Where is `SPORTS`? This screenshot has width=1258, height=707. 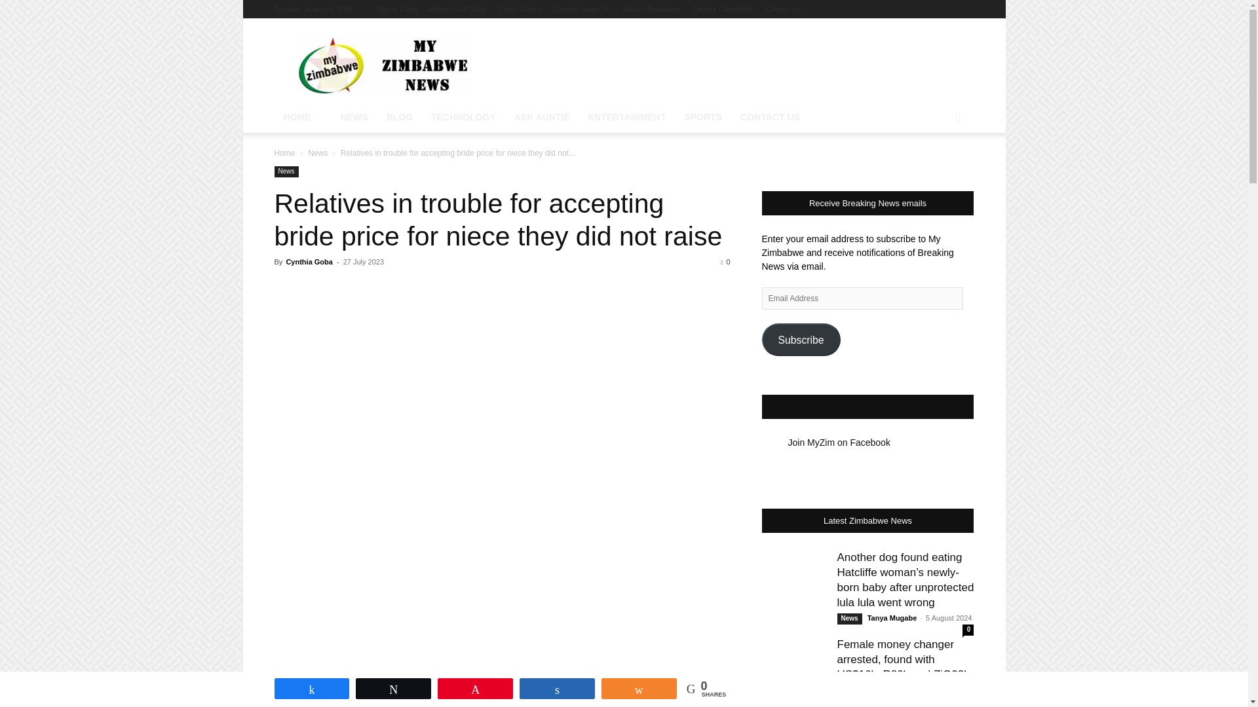
SPORTS is located at coordinates (704, 117).